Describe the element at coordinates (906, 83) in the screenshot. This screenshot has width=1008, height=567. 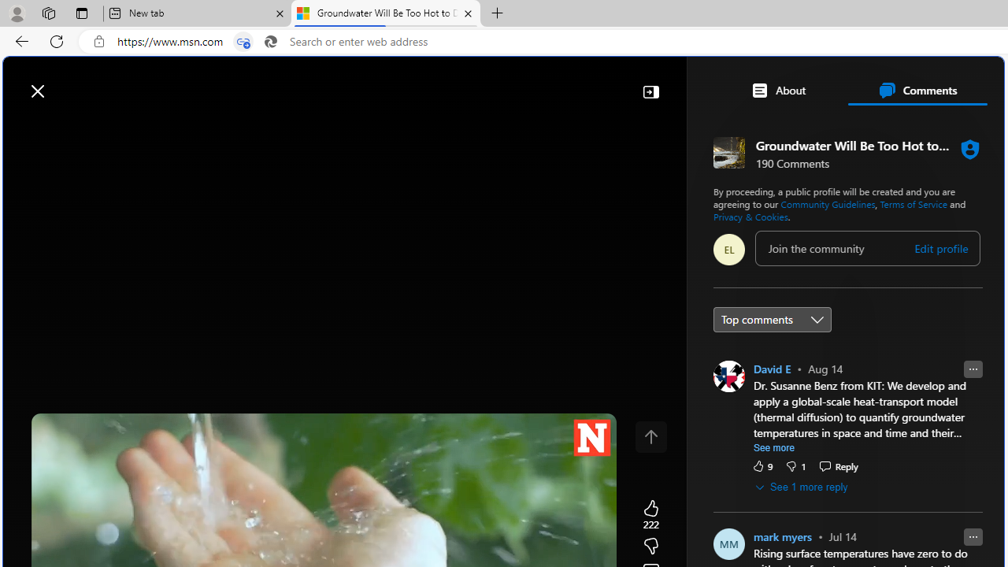
I see `Microsoft rewards` at that location.